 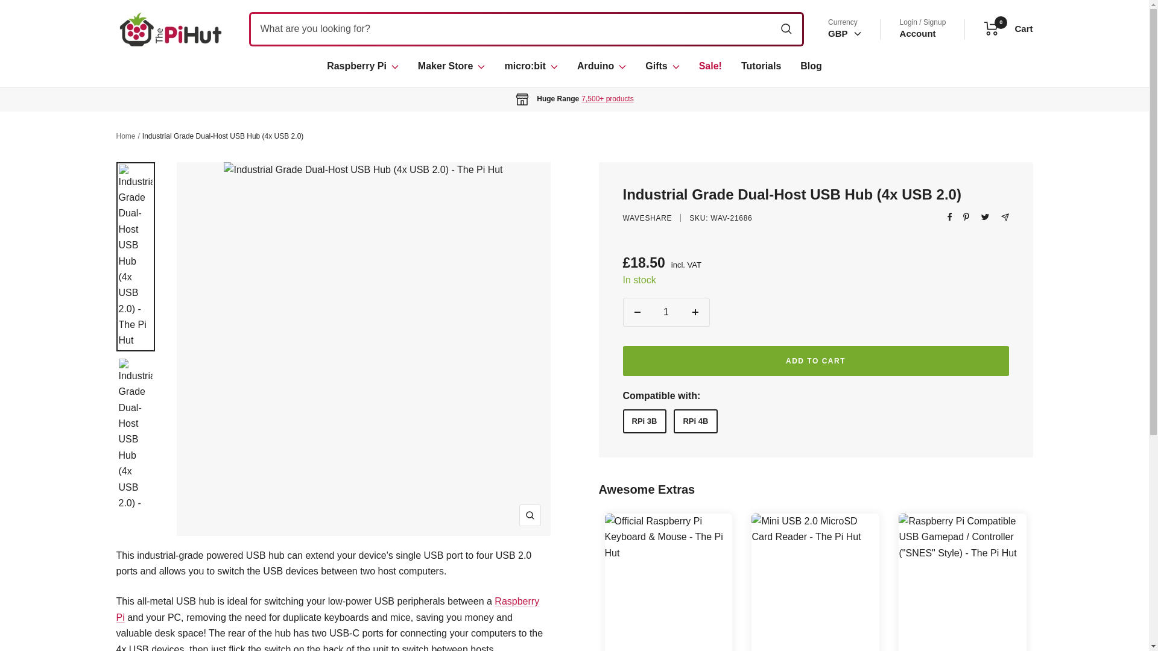 I want to click on The Pi Hut, so click(x=170, y=29).